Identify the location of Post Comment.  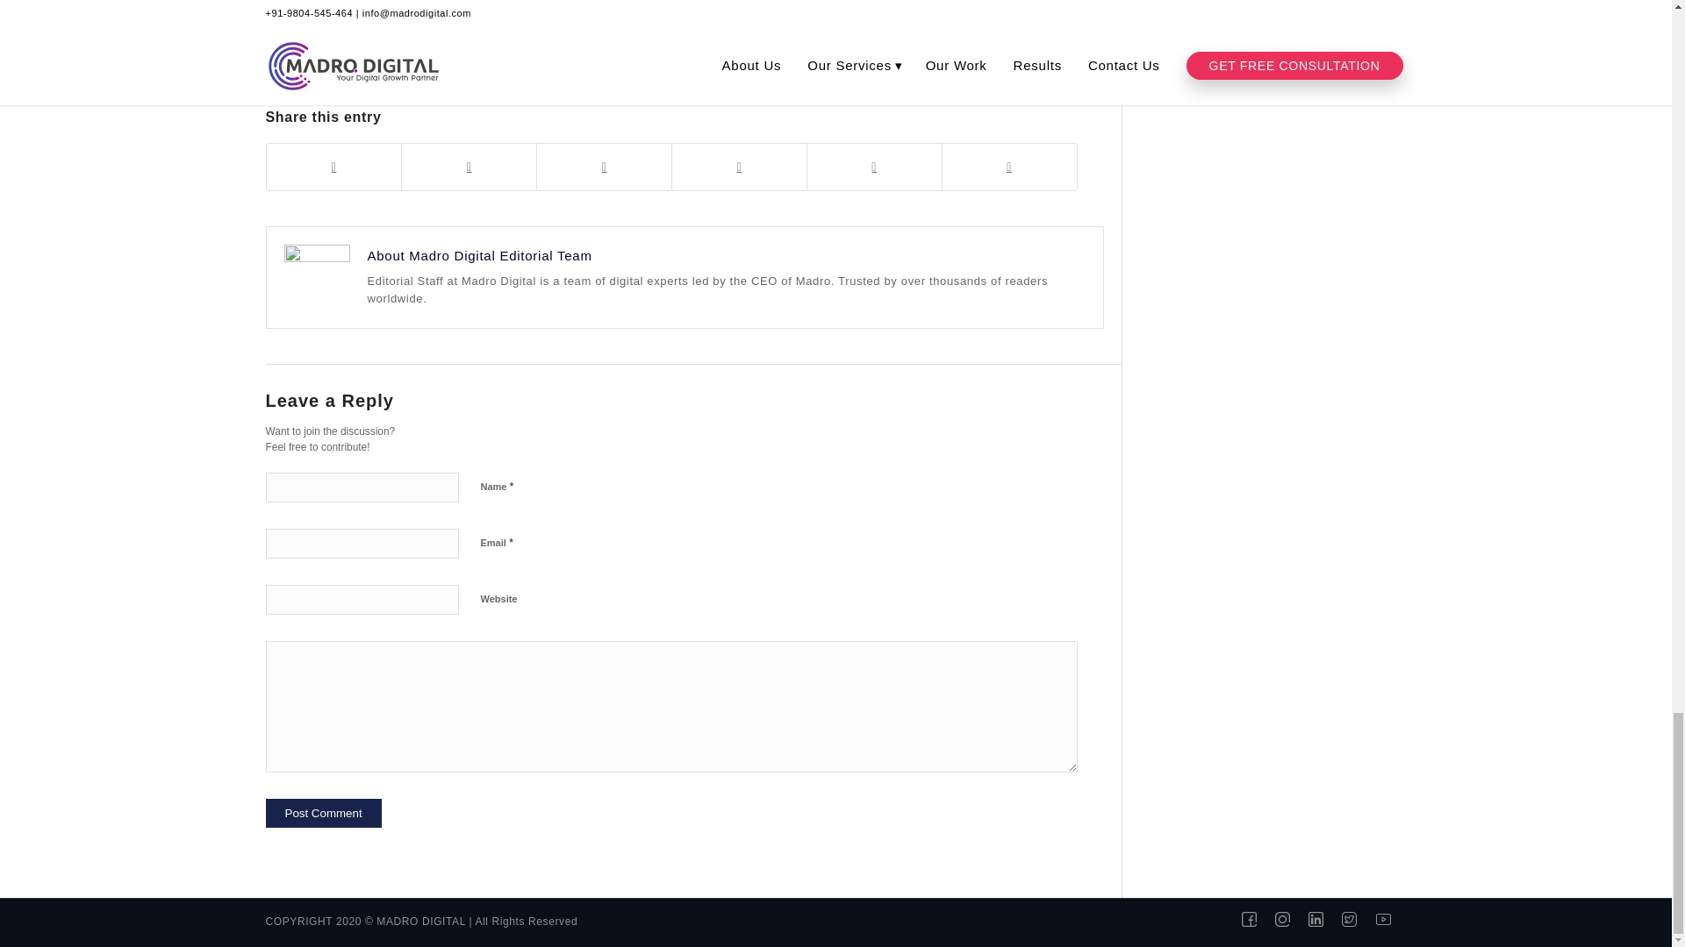
(322, 813).